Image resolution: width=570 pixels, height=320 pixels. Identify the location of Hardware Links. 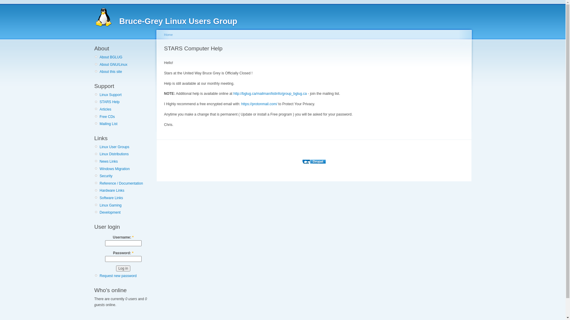
(126, 191).